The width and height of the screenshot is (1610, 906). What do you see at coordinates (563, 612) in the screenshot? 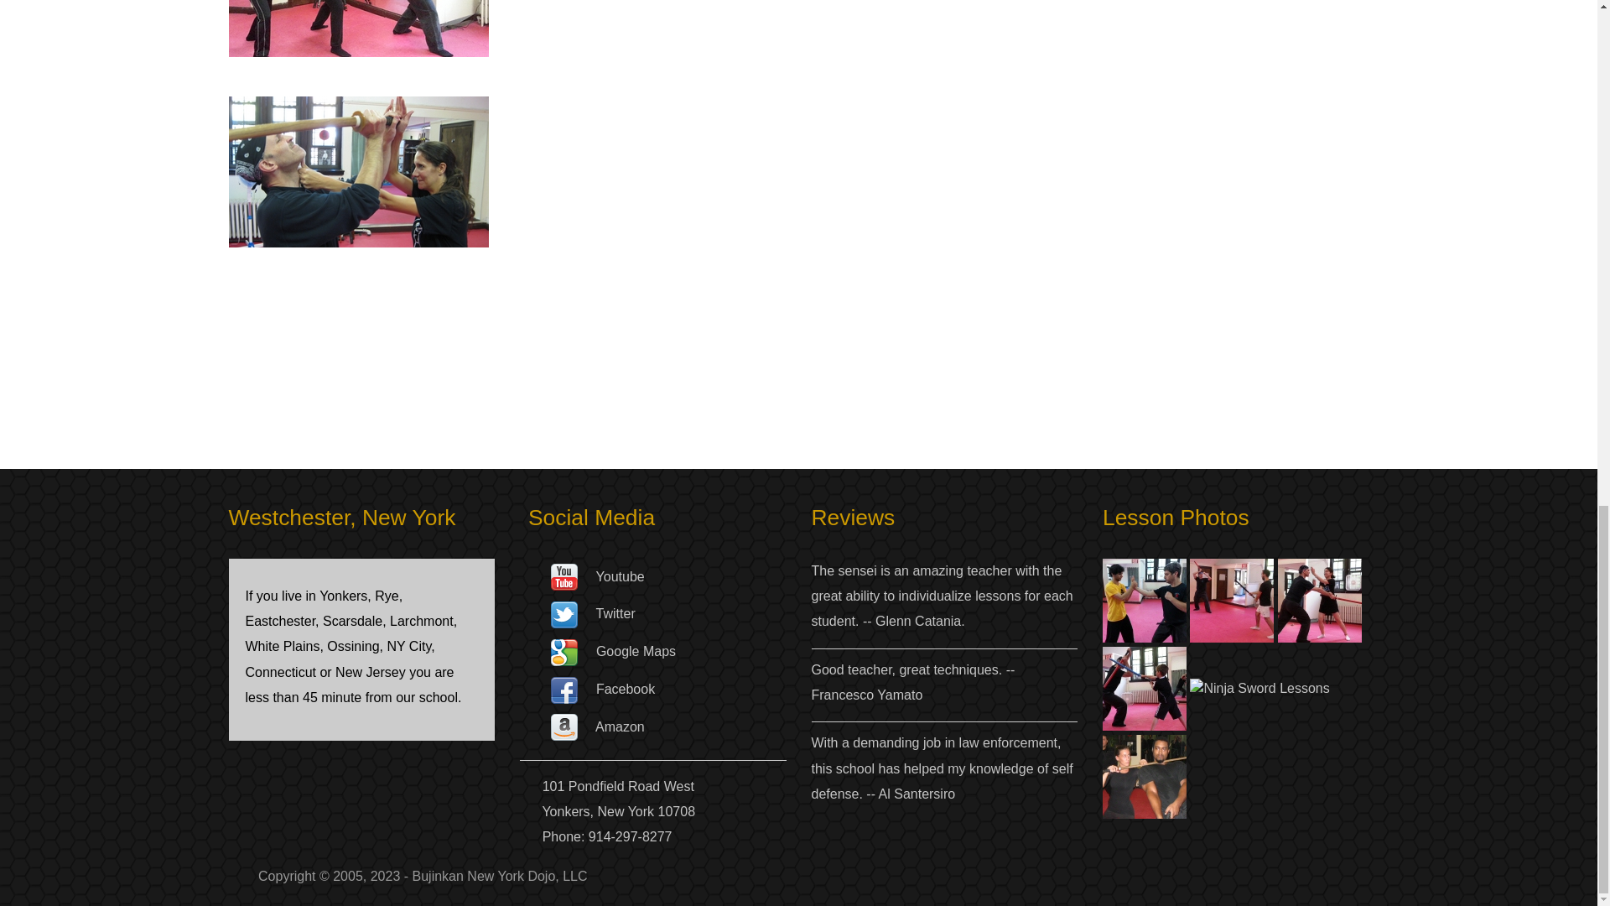
I see `Follow our Tweets` at bounding box center [563, 612].